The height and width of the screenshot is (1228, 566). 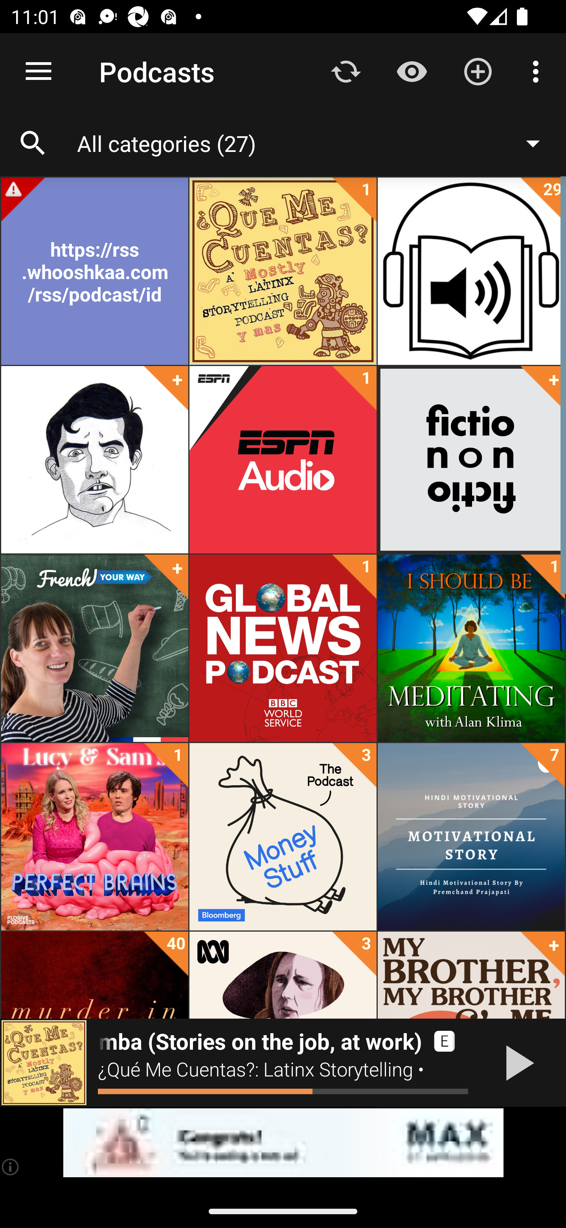 I want to click on All categories (27), so click(x=316, y=143).